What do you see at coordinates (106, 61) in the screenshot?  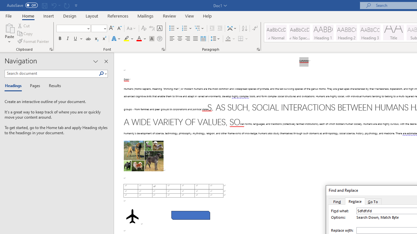 I see `Close pane` at bounding box center [106, 61].